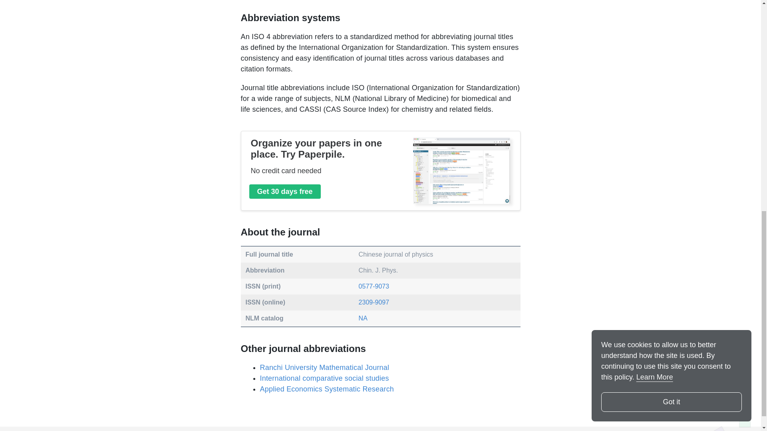 The height and width of the screenshot is (431, 767). Describe the element at coordinates (285, 192) in the screenshot. I see `Get 30 days free` at that location.